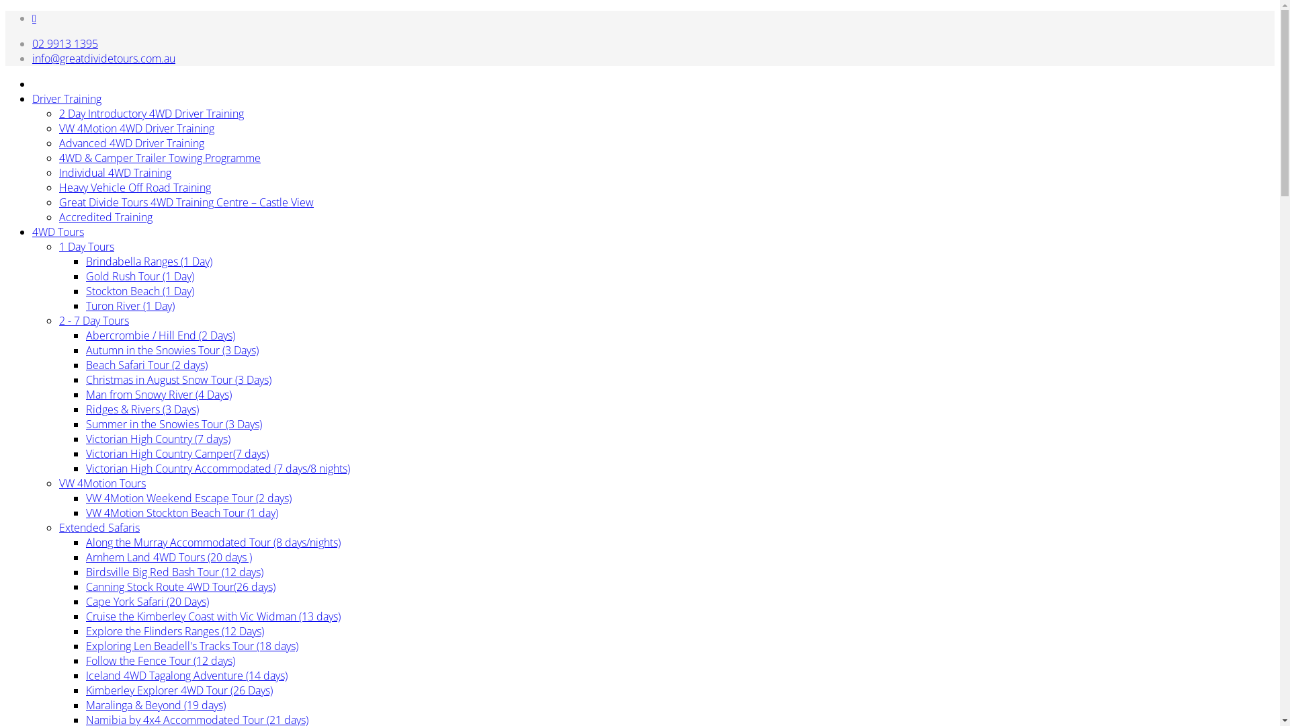 The image size is (1290, 726). I want to click on VW 4Motion Weekend Escape Tour (2 days), so click(189, 498).